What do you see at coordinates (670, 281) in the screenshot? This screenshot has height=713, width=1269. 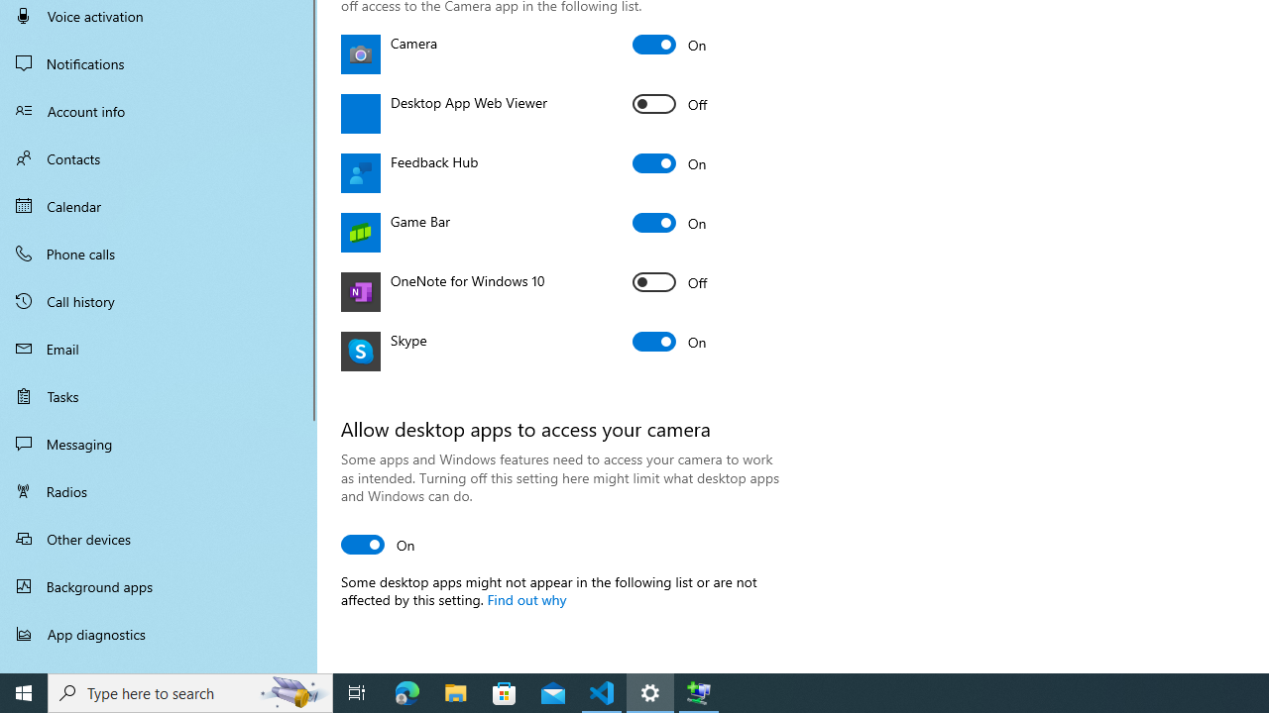 I see `OneNote for Windows 10` at bounding box center [670, 281].